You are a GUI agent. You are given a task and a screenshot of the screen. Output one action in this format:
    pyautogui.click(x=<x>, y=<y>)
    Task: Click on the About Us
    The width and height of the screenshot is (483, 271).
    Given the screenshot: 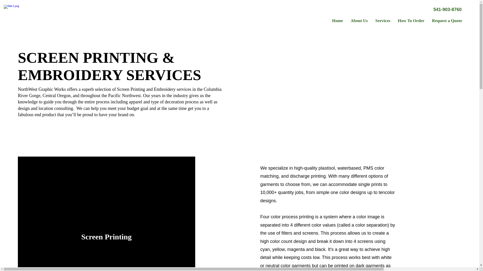 What is the action you would take?
    pyautogui.click(x=359, y=21)
    